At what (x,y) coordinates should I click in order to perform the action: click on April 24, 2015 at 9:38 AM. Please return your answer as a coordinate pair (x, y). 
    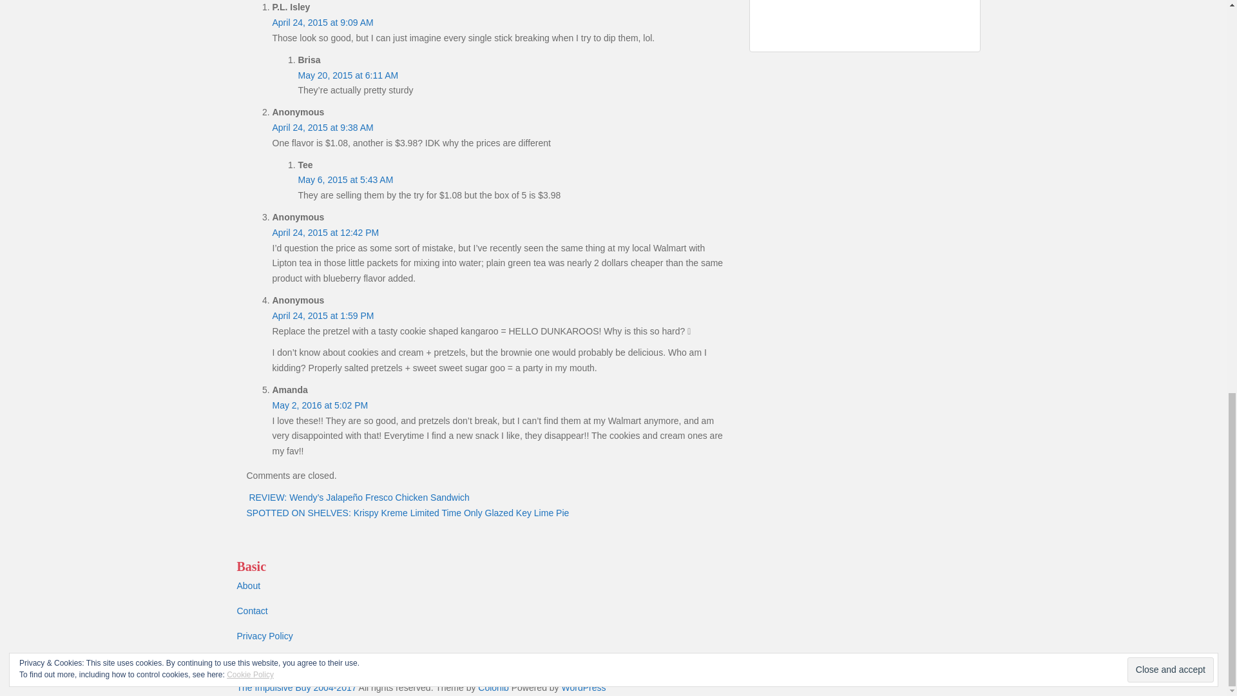
    Looking at the image, I should click on (322, 128).